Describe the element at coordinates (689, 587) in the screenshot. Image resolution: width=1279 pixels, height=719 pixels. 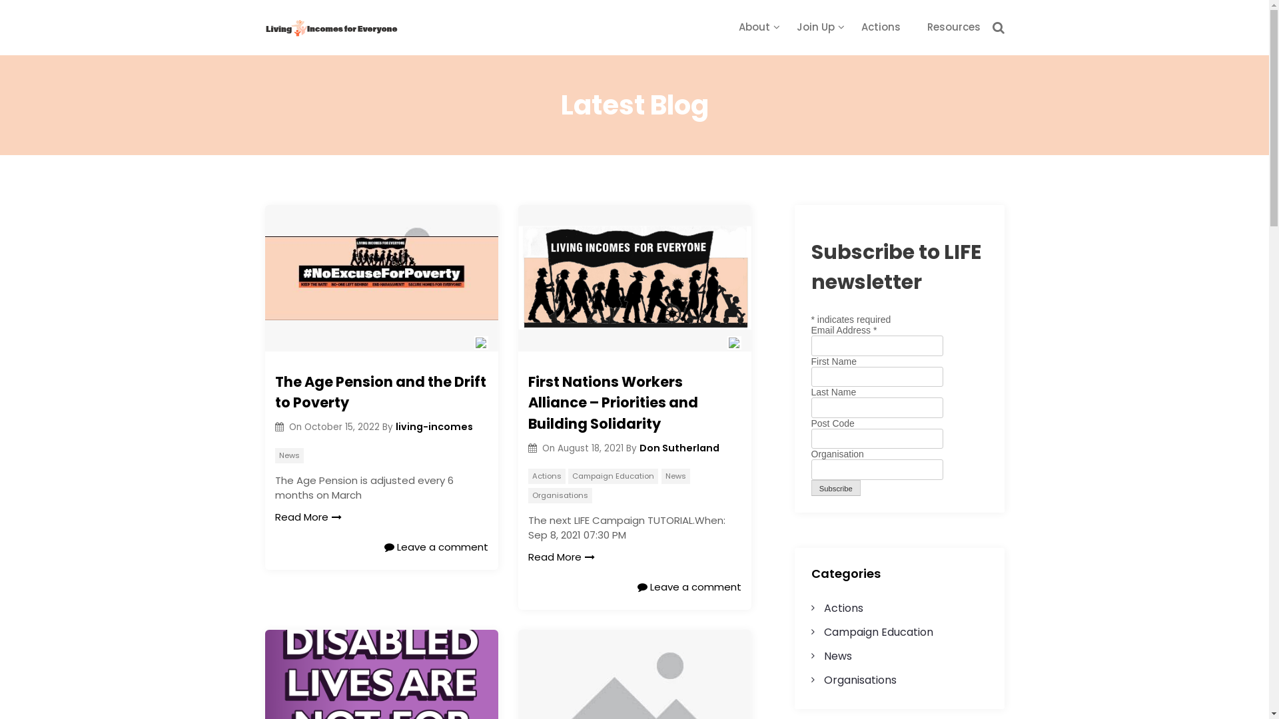
I see `Leave a comment` at that location.